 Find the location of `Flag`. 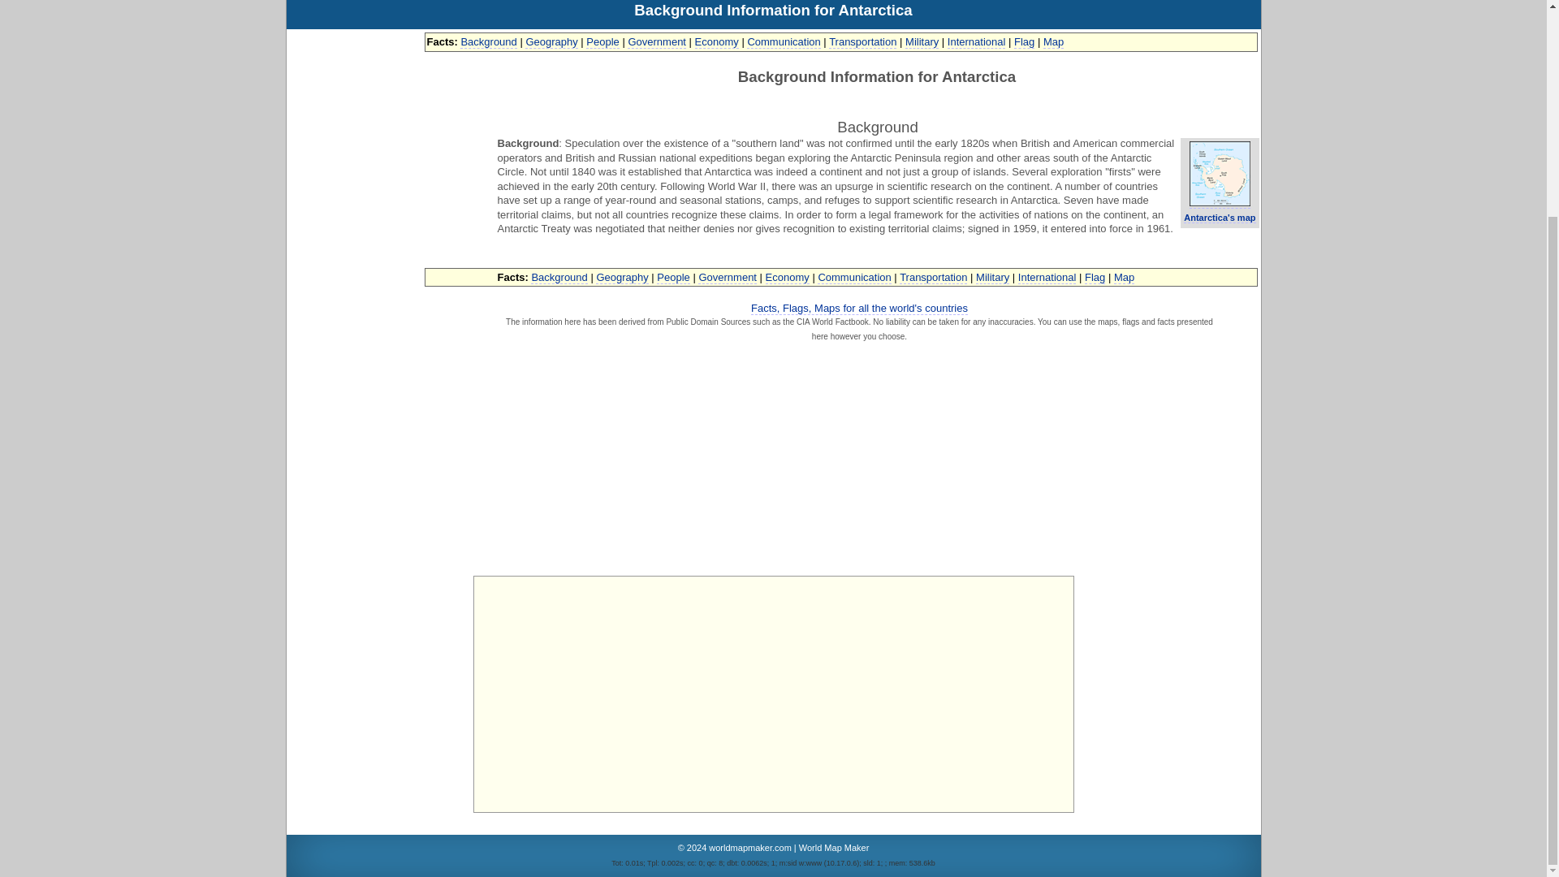

Flag is located at coordinates (1095, 276).